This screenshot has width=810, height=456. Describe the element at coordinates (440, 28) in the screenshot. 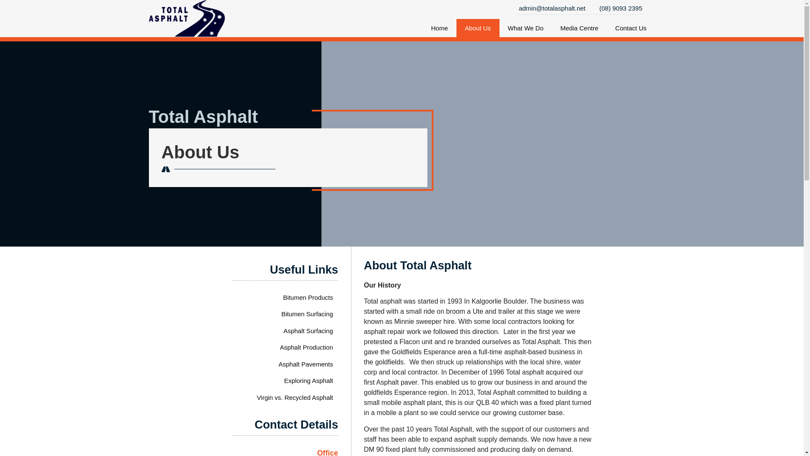

I see `Home` at that location.